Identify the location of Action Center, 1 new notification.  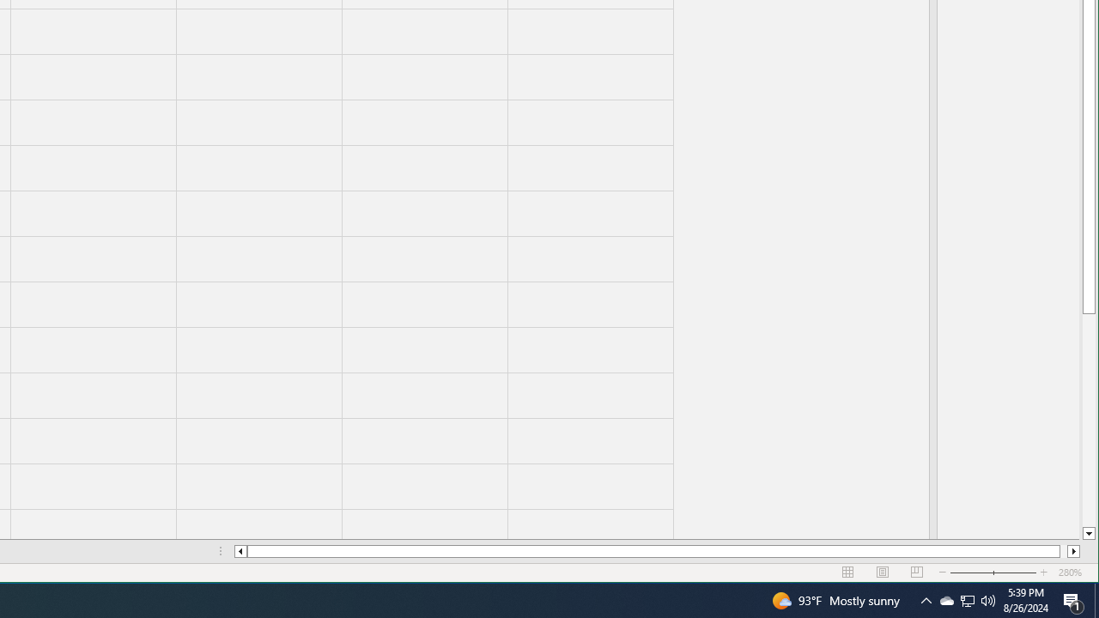
(1089, 421).